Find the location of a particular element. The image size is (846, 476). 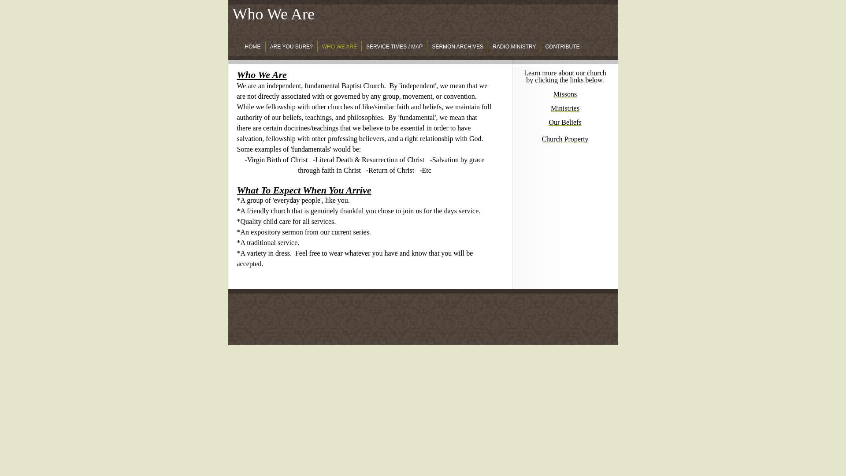

RADIO MINISTRY is located at coordinates (514, 46).